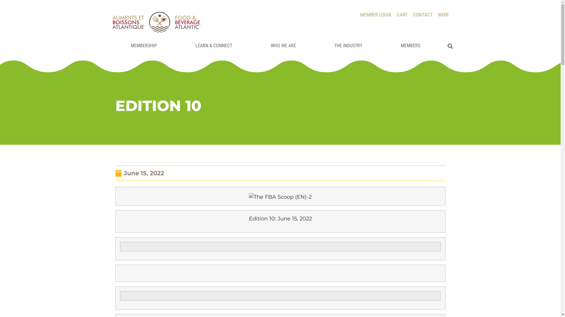  I want to click on June 15, 2022, so click(140, 173).